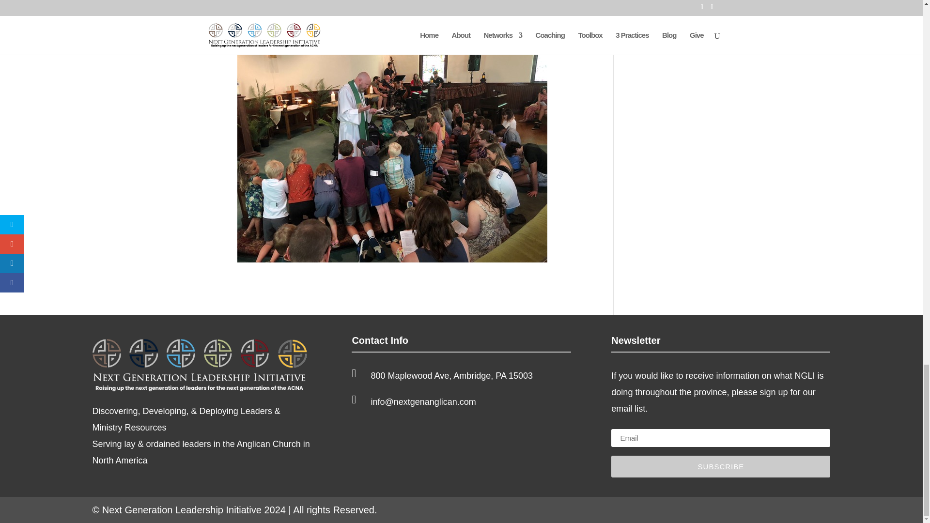  I want to click on NGLI logo2, so click(201, 364).